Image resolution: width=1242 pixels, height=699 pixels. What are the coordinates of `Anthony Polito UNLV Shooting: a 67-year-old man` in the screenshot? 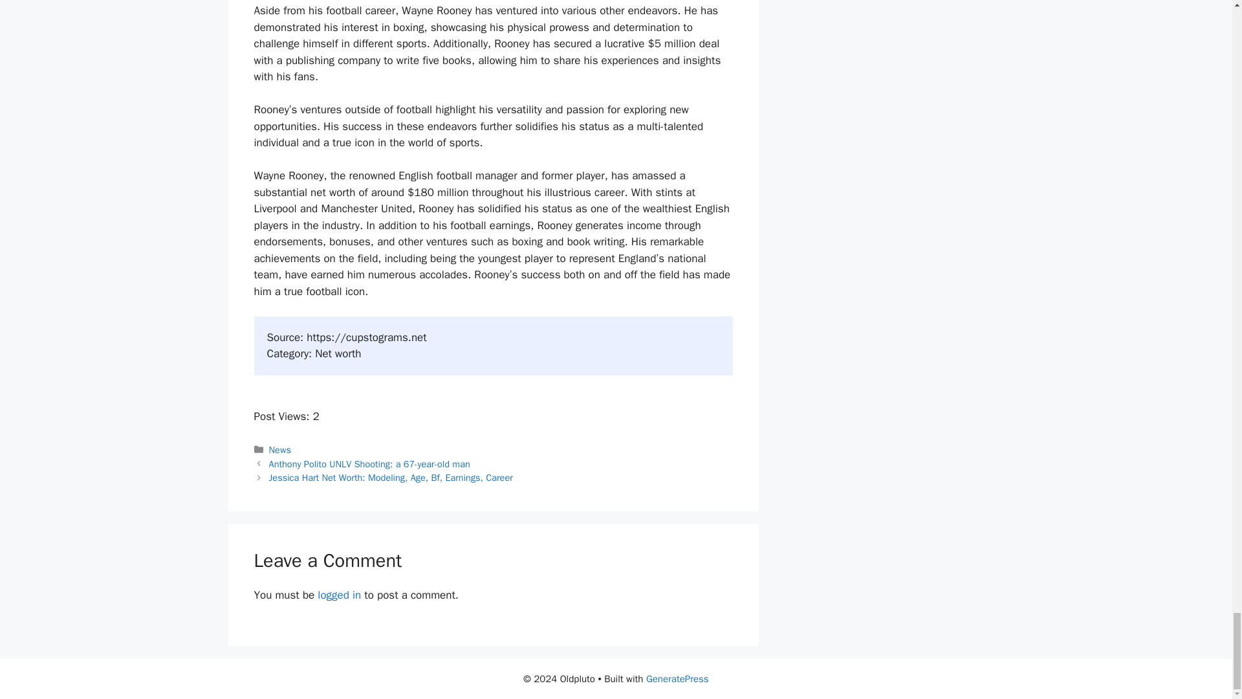 It's located at (370, 463).